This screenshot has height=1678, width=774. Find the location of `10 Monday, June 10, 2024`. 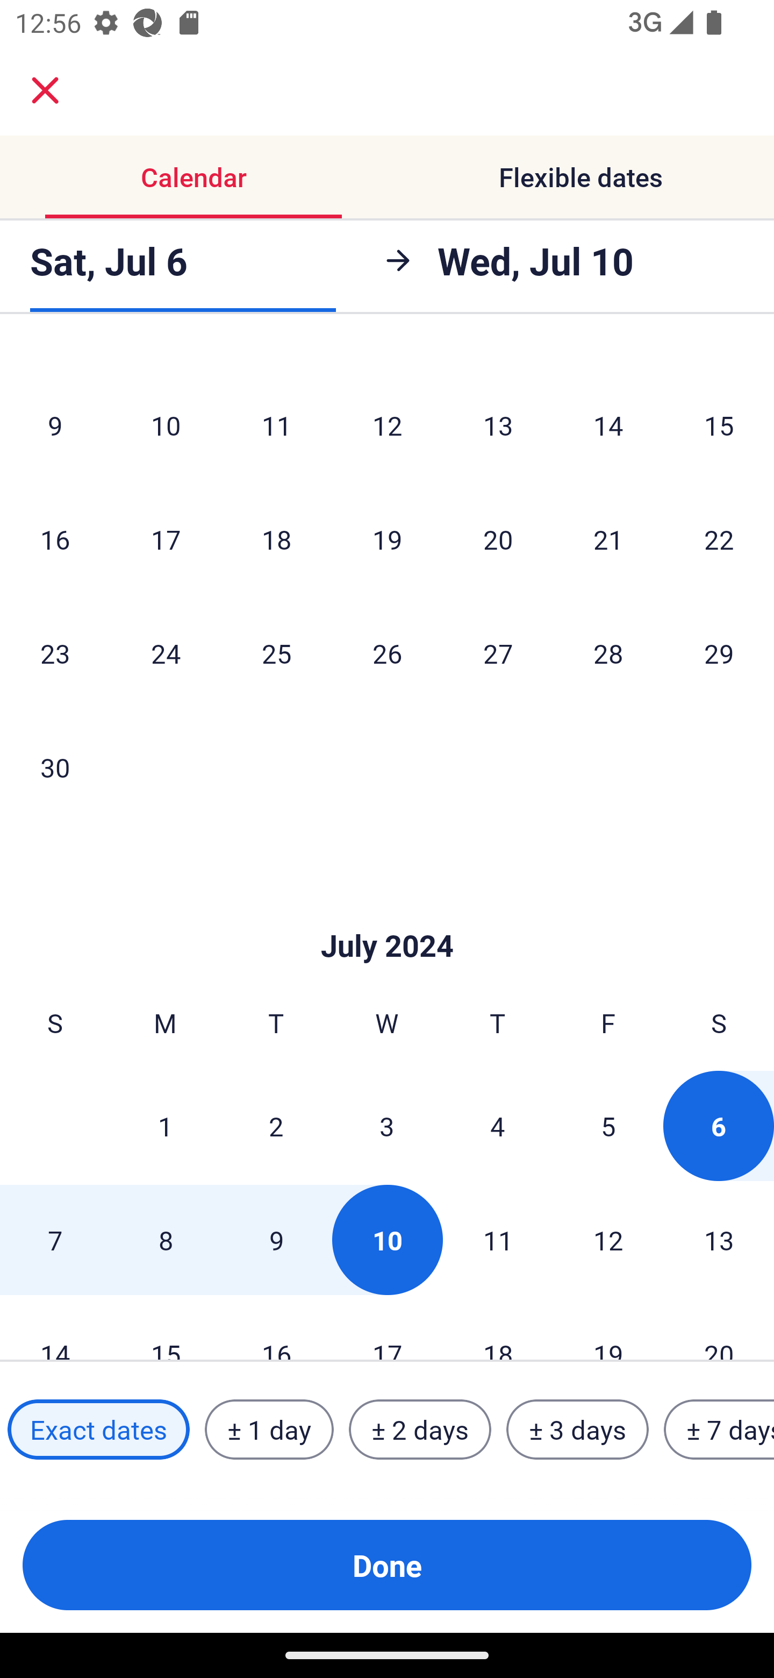

10 Monday, June 10, 2024 is located at coordinates (166, 425).